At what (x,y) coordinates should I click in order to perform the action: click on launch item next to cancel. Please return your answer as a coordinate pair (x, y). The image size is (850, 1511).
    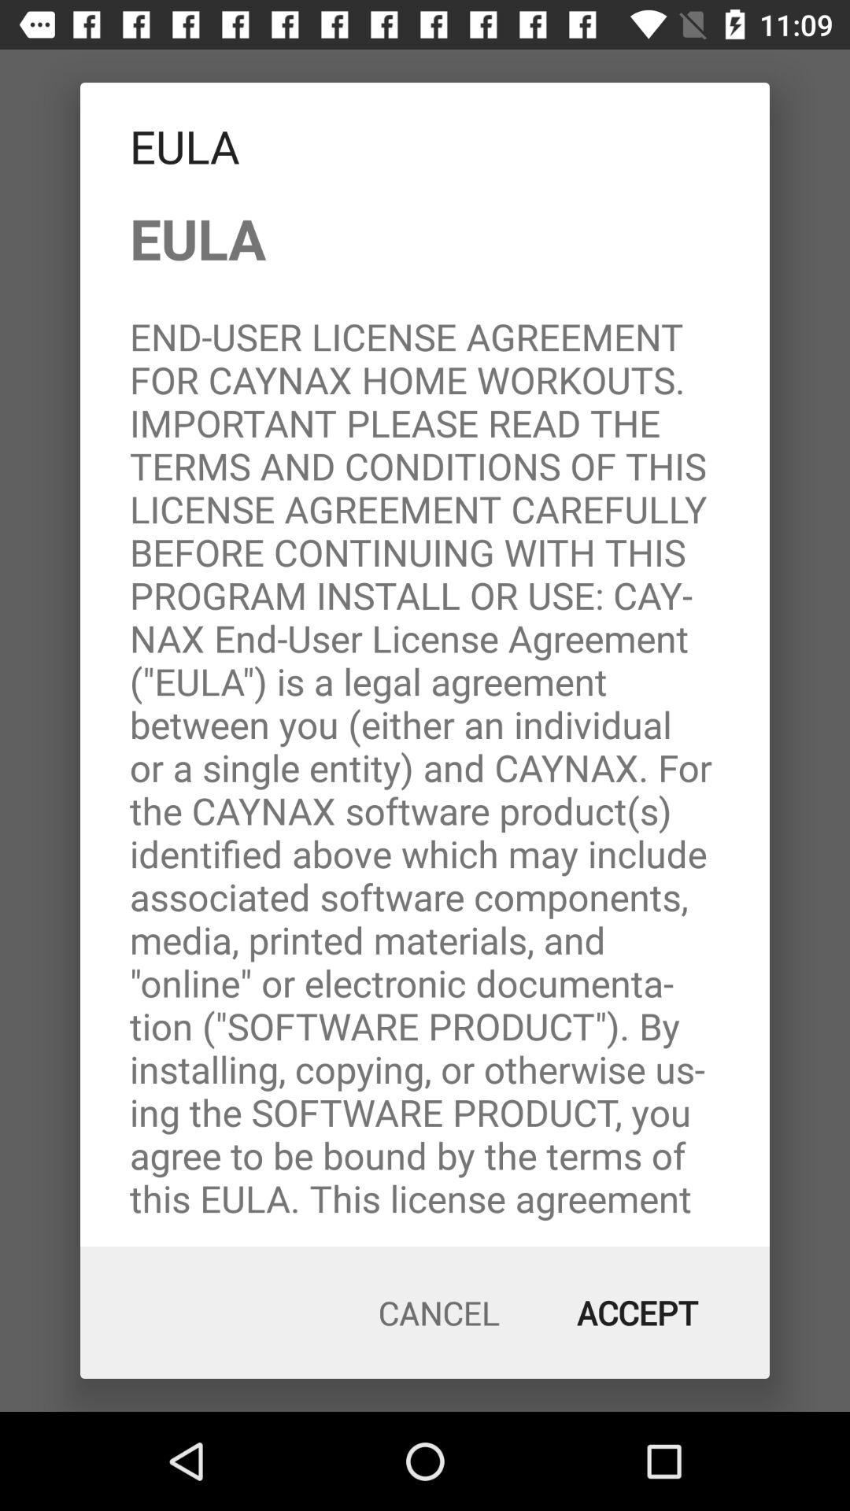
    Looking at the image, I should click on (637, 1313).